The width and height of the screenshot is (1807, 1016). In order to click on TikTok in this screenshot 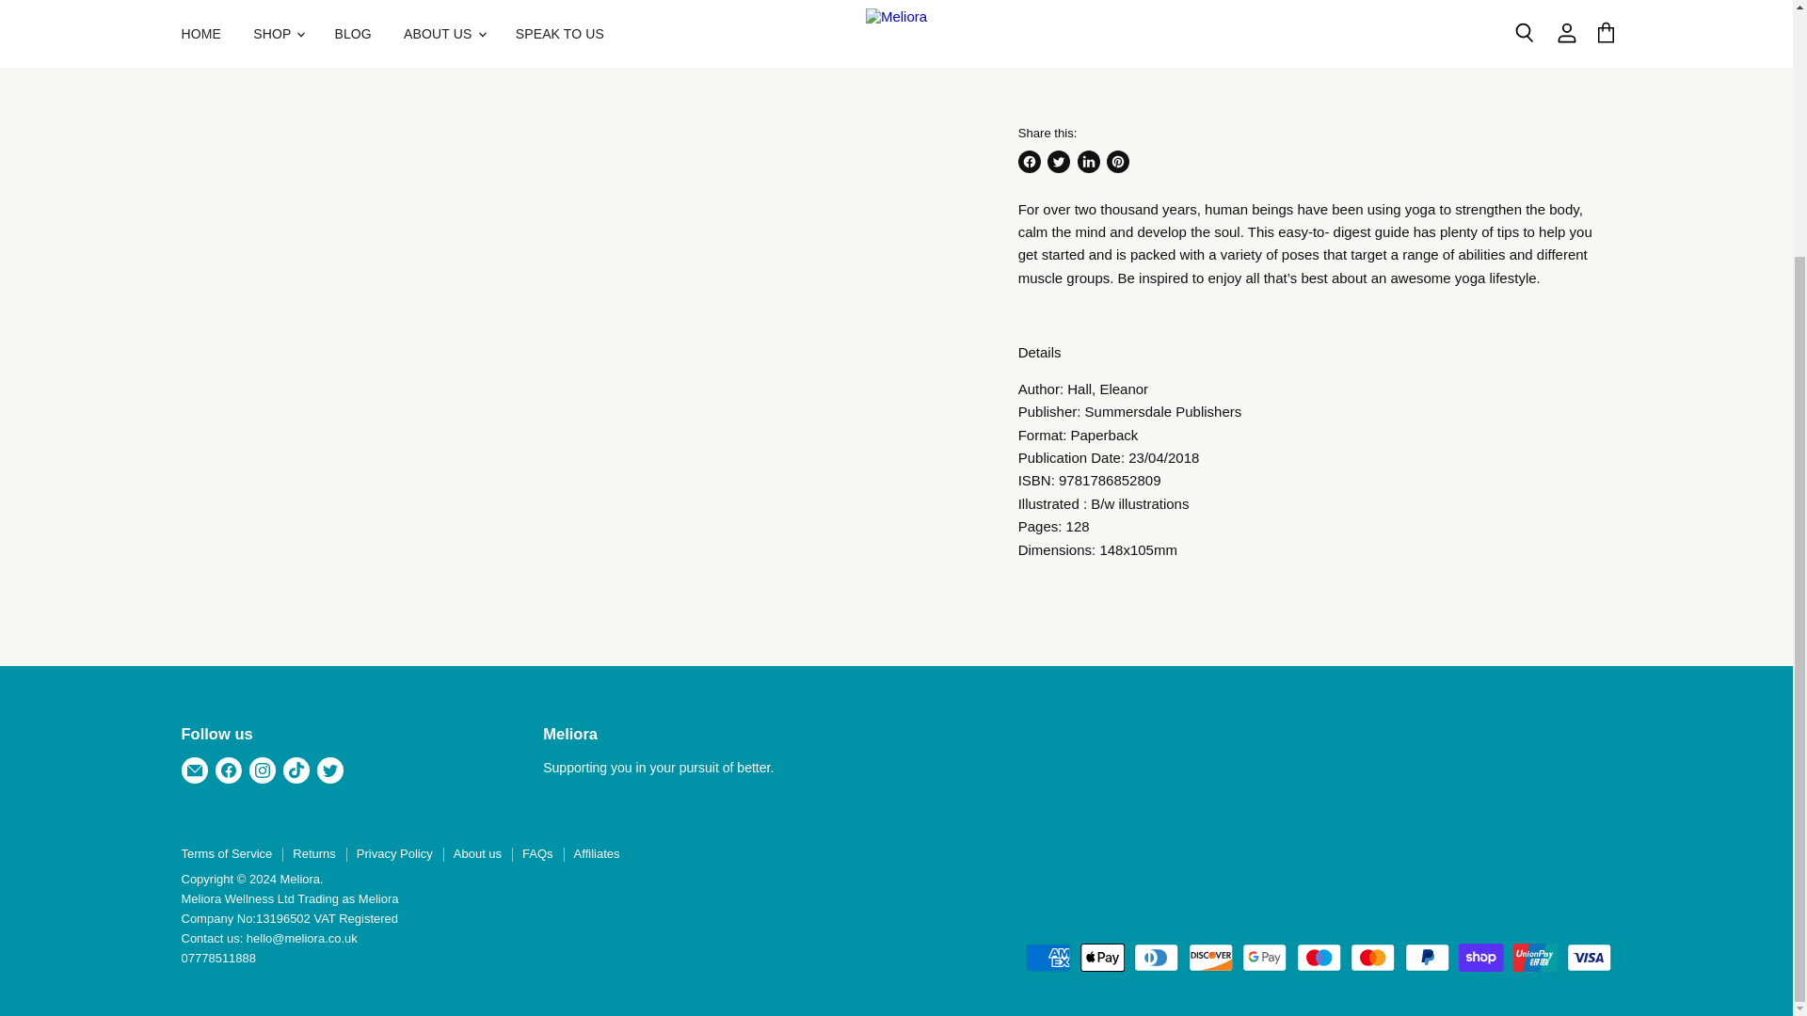, I will do `click(296, 770)`.